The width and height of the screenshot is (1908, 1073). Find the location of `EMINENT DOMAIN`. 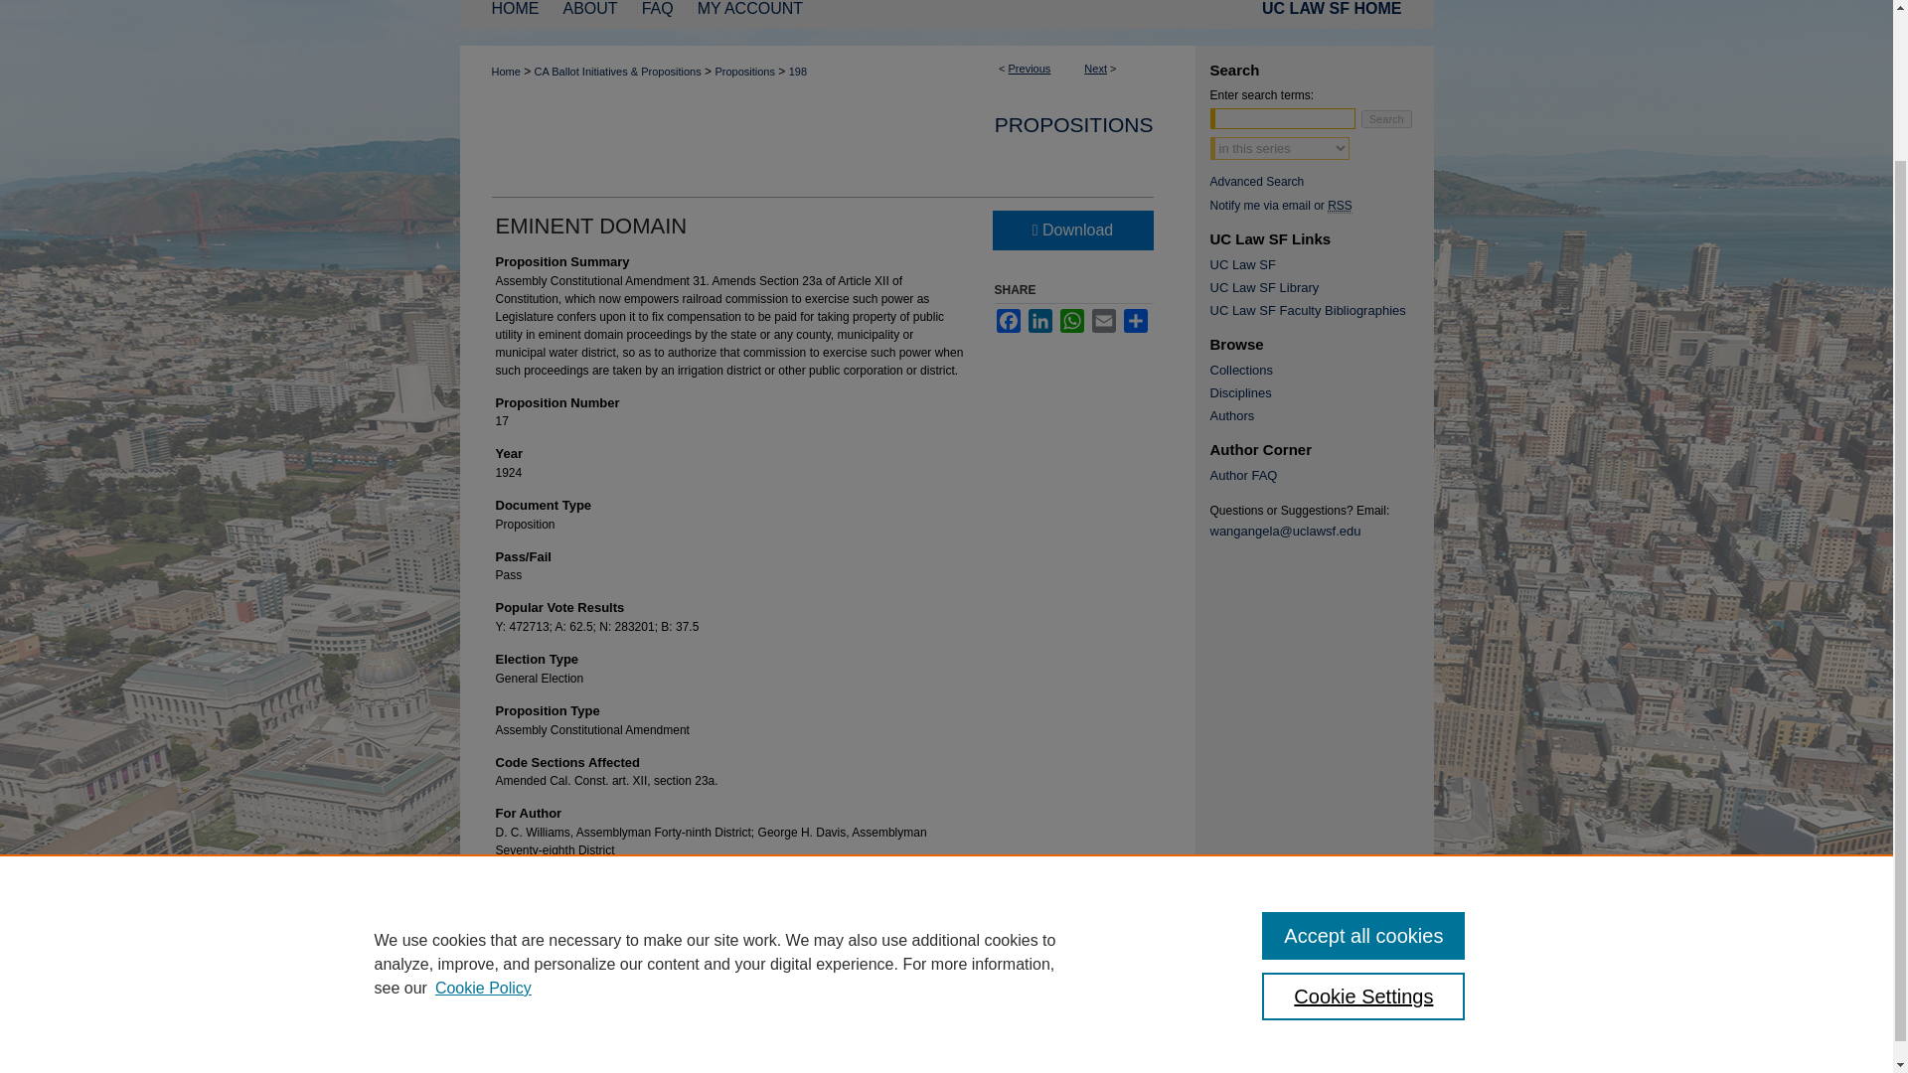

EMINENT DOMAIN is located at coordinates (590, 225).